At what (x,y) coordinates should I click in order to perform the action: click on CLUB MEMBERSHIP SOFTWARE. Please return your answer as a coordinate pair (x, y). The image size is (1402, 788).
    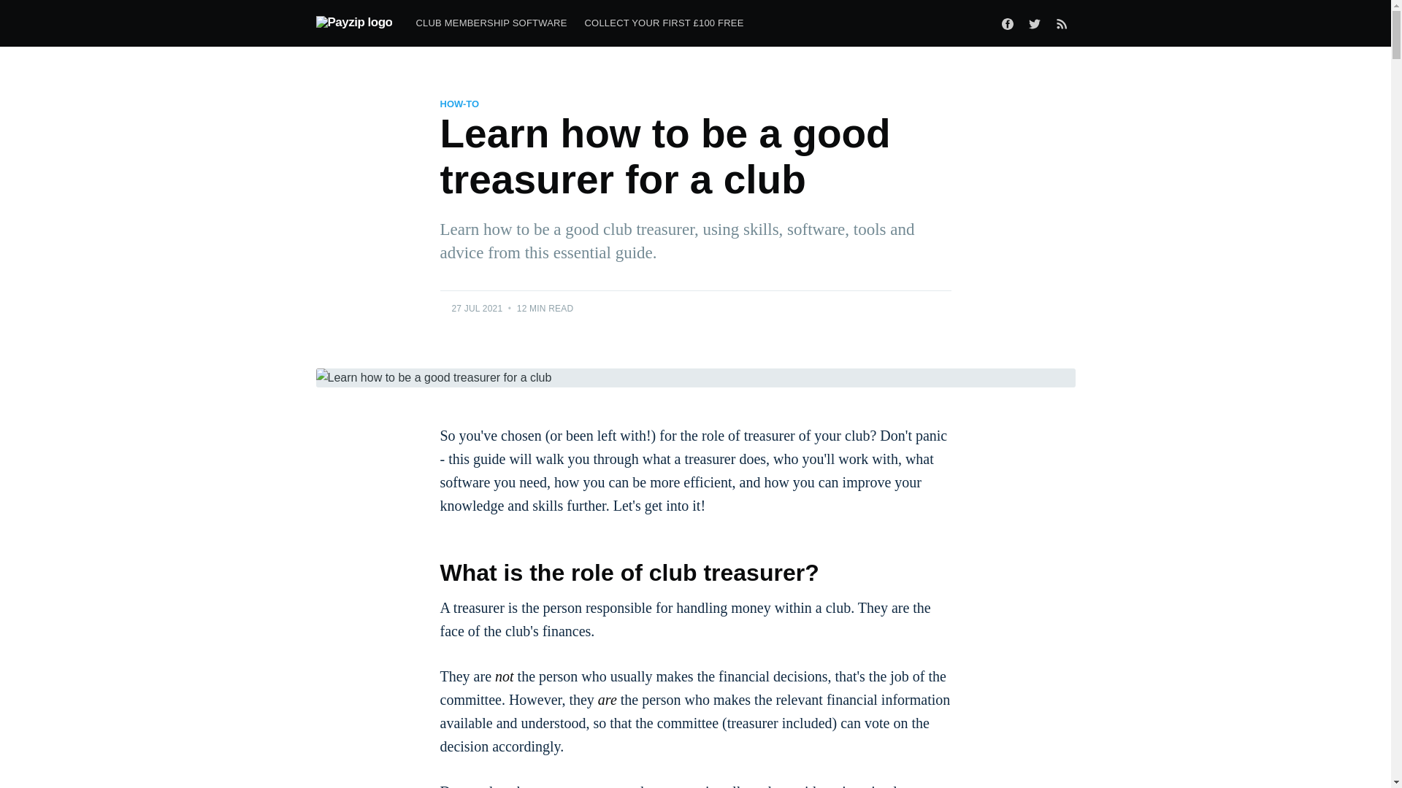
    Looking at the image, I should click on (491, 23).